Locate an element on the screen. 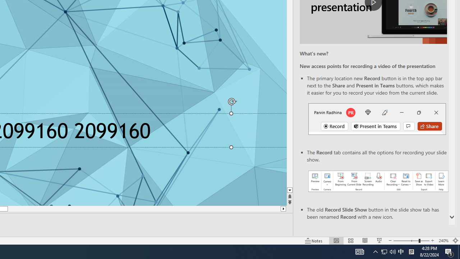 The height and width of the screenshot is (259, 460). Slide Sorter is located at coordinates (351, 240).